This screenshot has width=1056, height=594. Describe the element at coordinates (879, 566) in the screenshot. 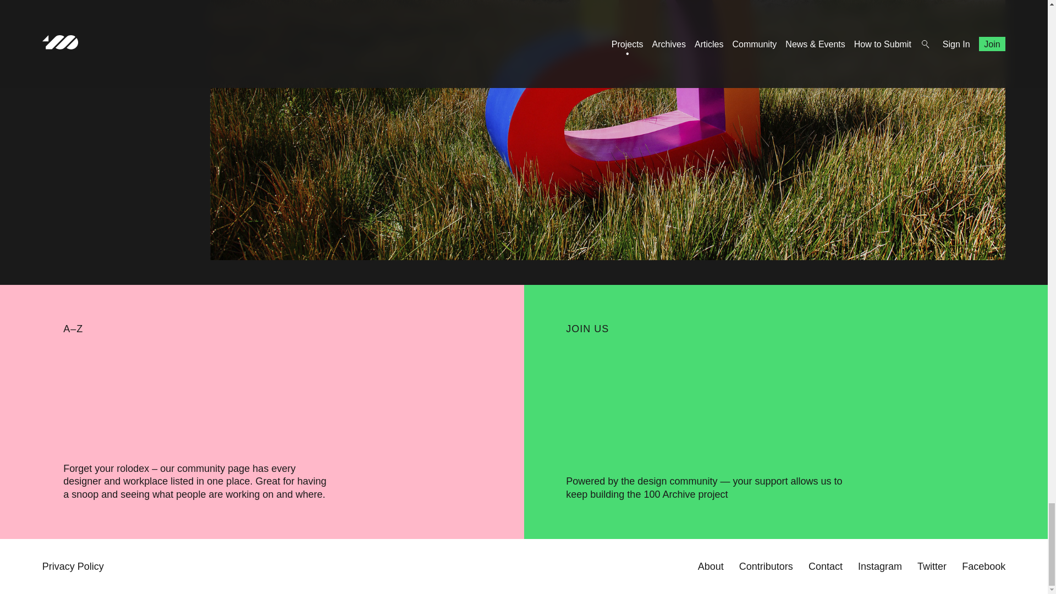

I see `Instagram` at that location.